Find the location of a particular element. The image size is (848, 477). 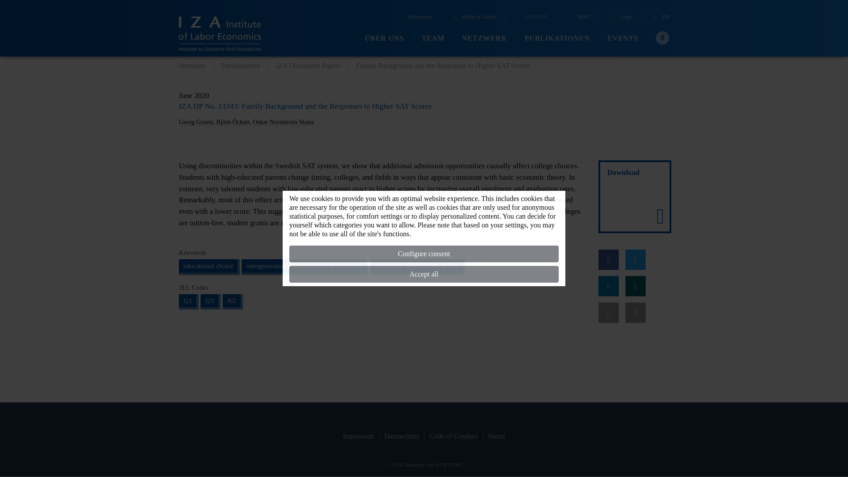

World of Labor is located at coordinates (473, 18).